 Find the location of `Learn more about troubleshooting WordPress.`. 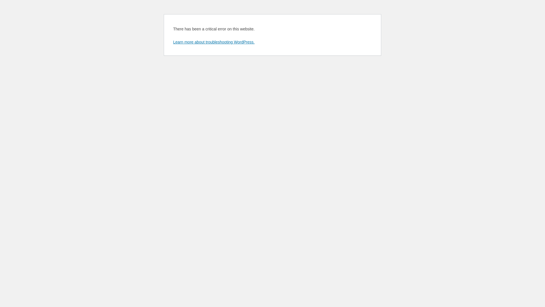

Learn more about troubleshooting WordPress. is located at coordinates (214, 42).